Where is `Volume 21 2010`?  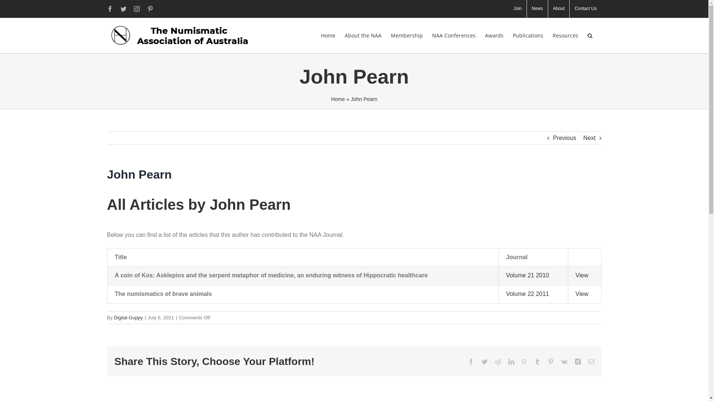 Volume 21 2010 is located at coordinates (528, 276).